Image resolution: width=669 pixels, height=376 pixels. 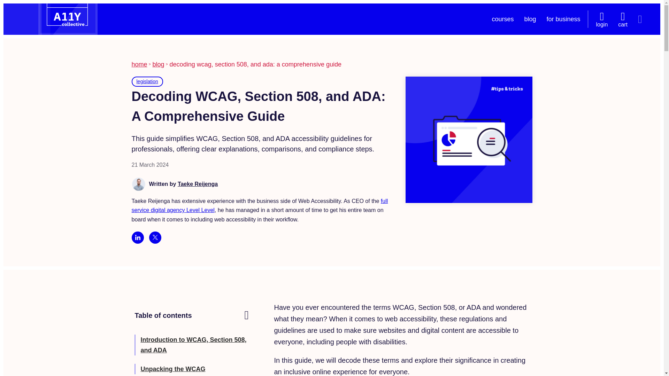 I want to click on courses, so click(x=502, y=19).